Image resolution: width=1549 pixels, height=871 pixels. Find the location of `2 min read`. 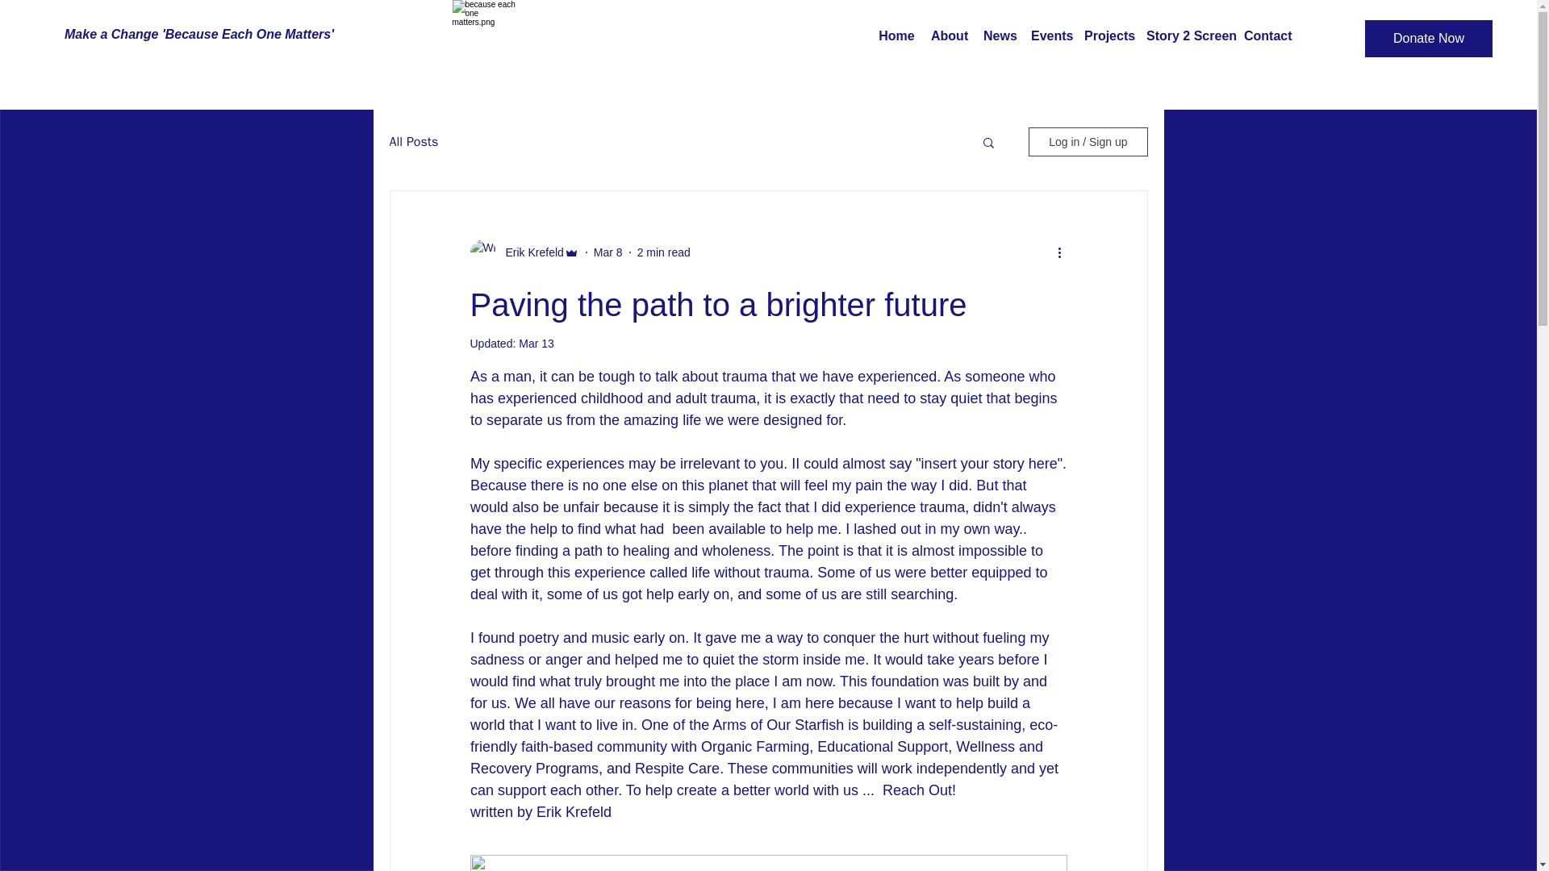

2 min read is located at coordinates (663, 251).